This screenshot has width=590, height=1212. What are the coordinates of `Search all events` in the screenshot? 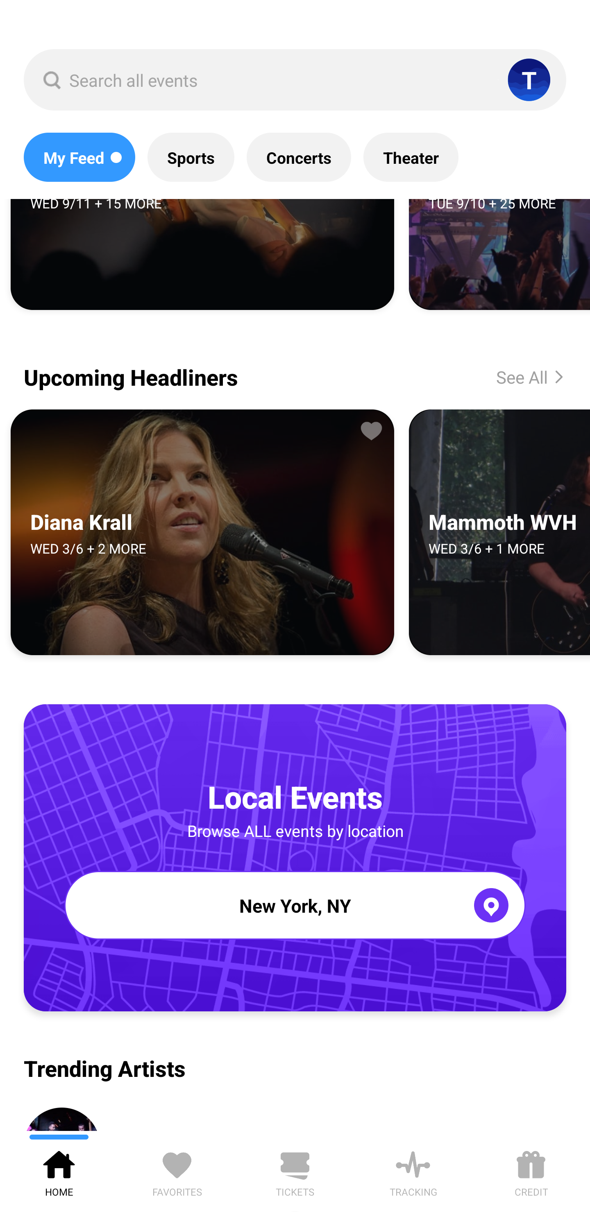 It's located at (295, 80).